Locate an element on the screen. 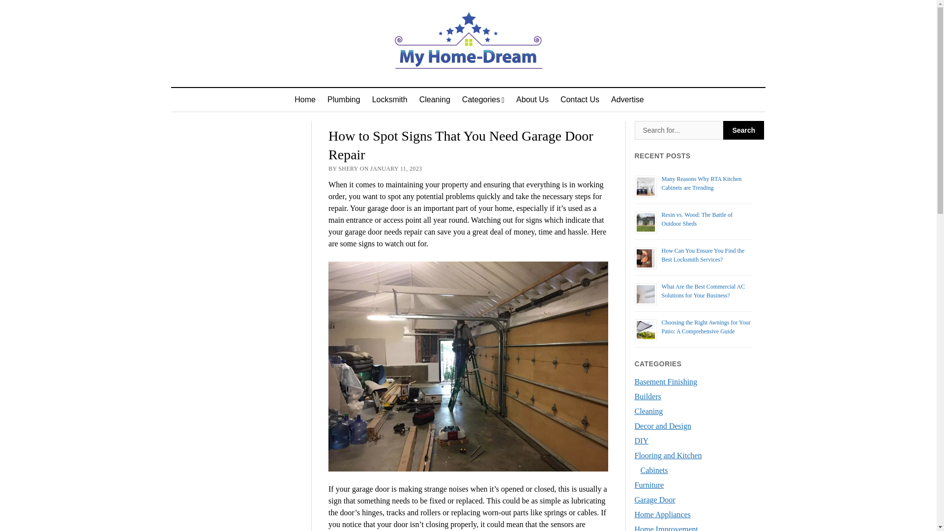 Image resolution: width=944 pixels, height=531 pixels. Cleaning is located at coordinates (435, 99).